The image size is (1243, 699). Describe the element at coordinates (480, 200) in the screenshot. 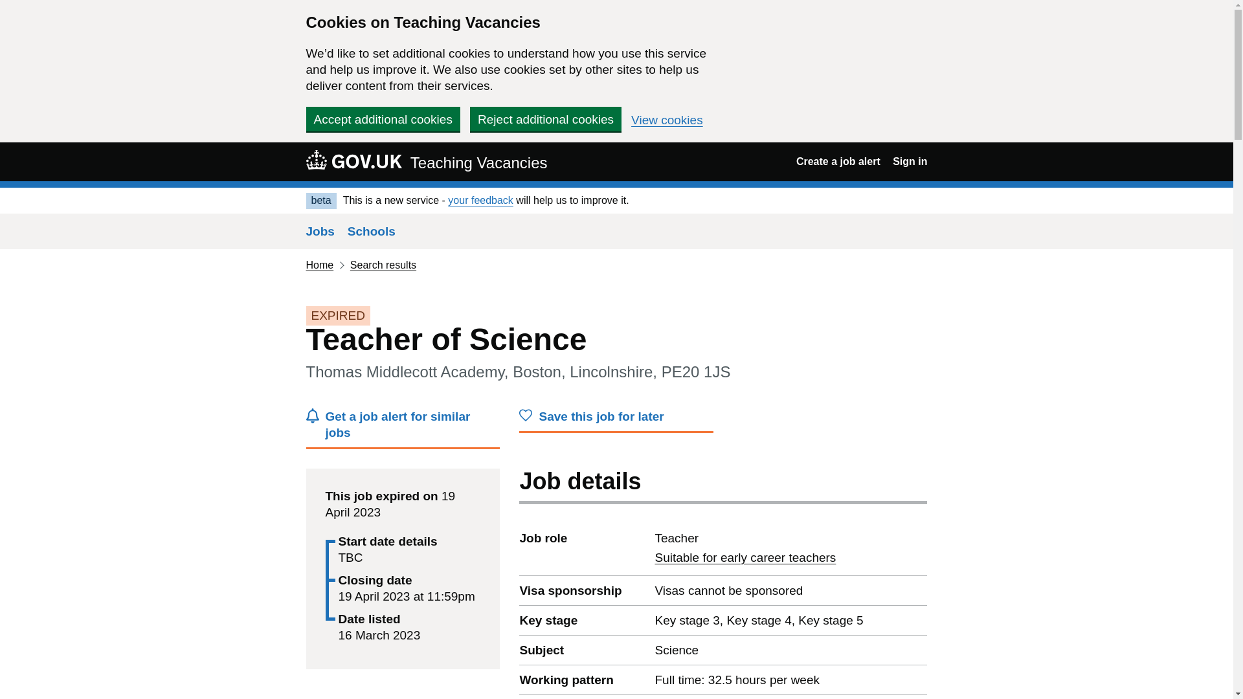

I see `your feedback` at that location.